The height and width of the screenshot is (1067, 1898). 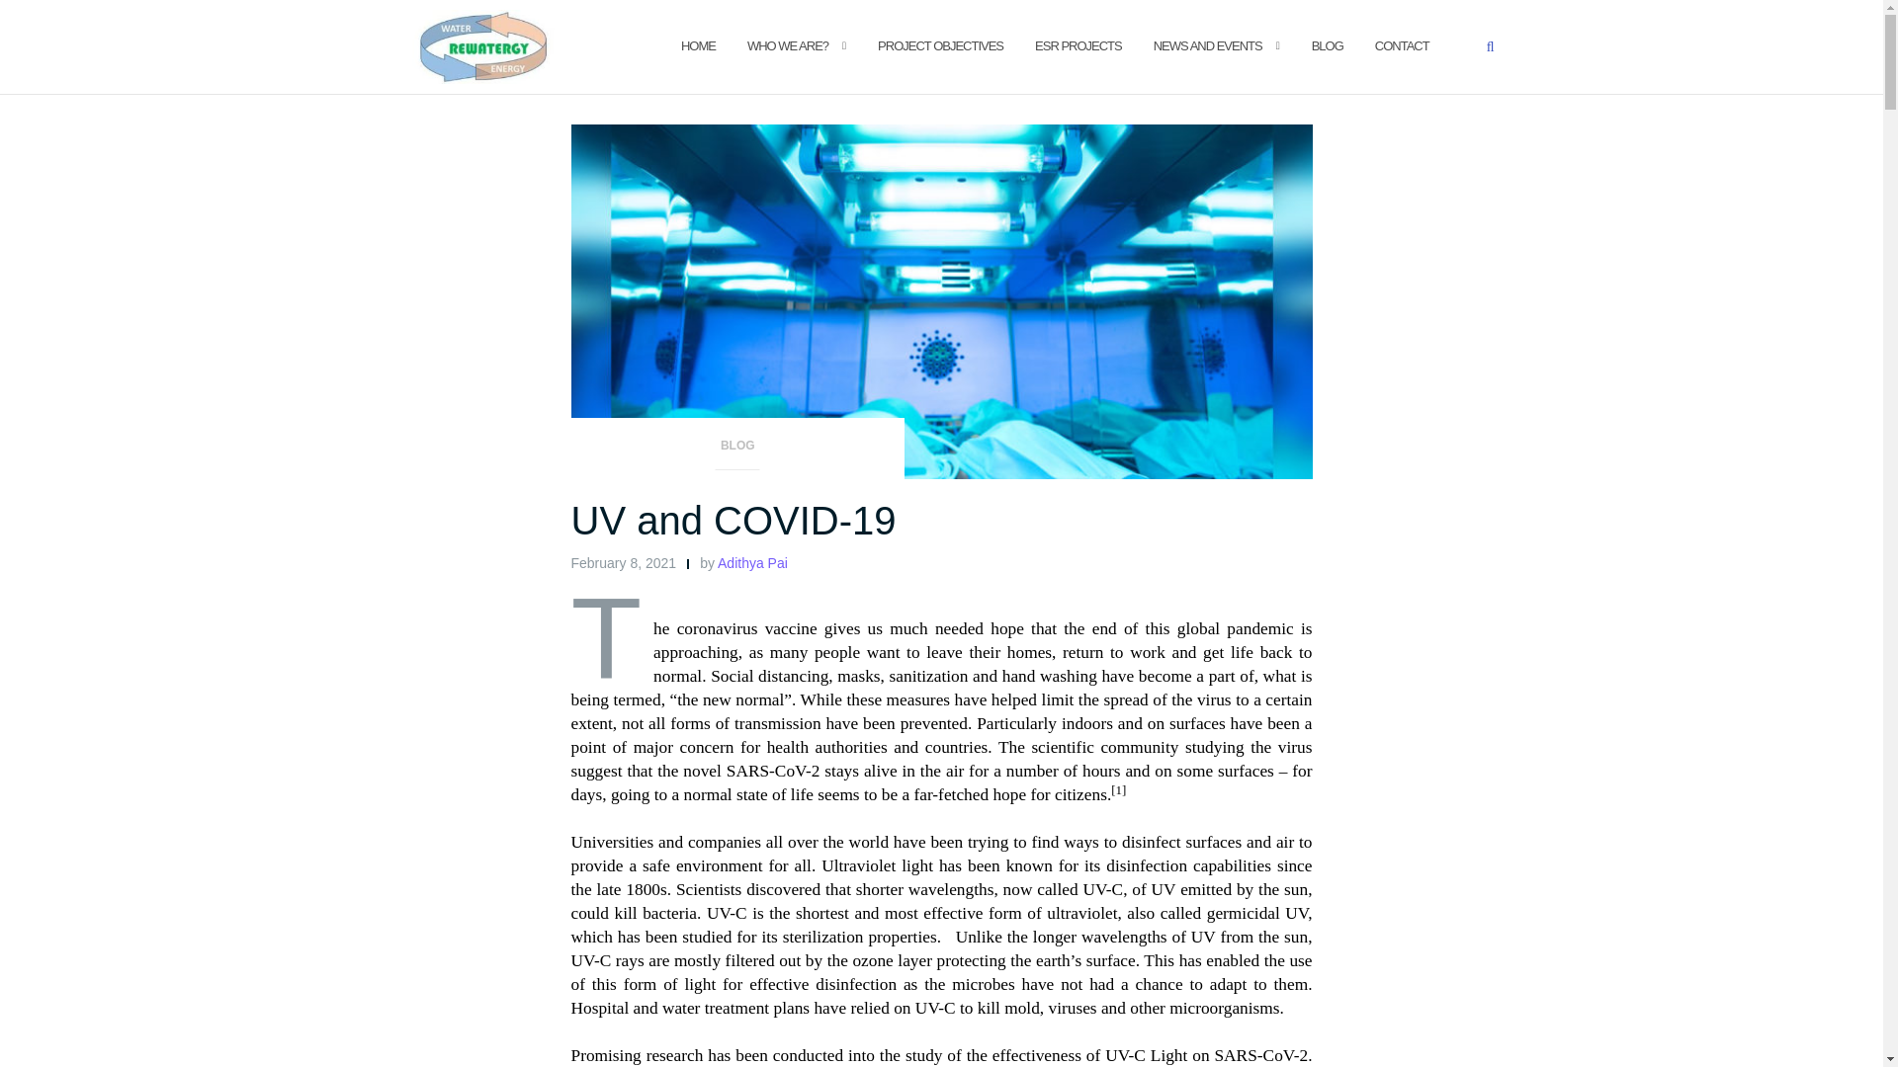 What do you see at coordinates (737, 451) in the screenshot?
I see `BLOG` at bounding box center [737, 451].